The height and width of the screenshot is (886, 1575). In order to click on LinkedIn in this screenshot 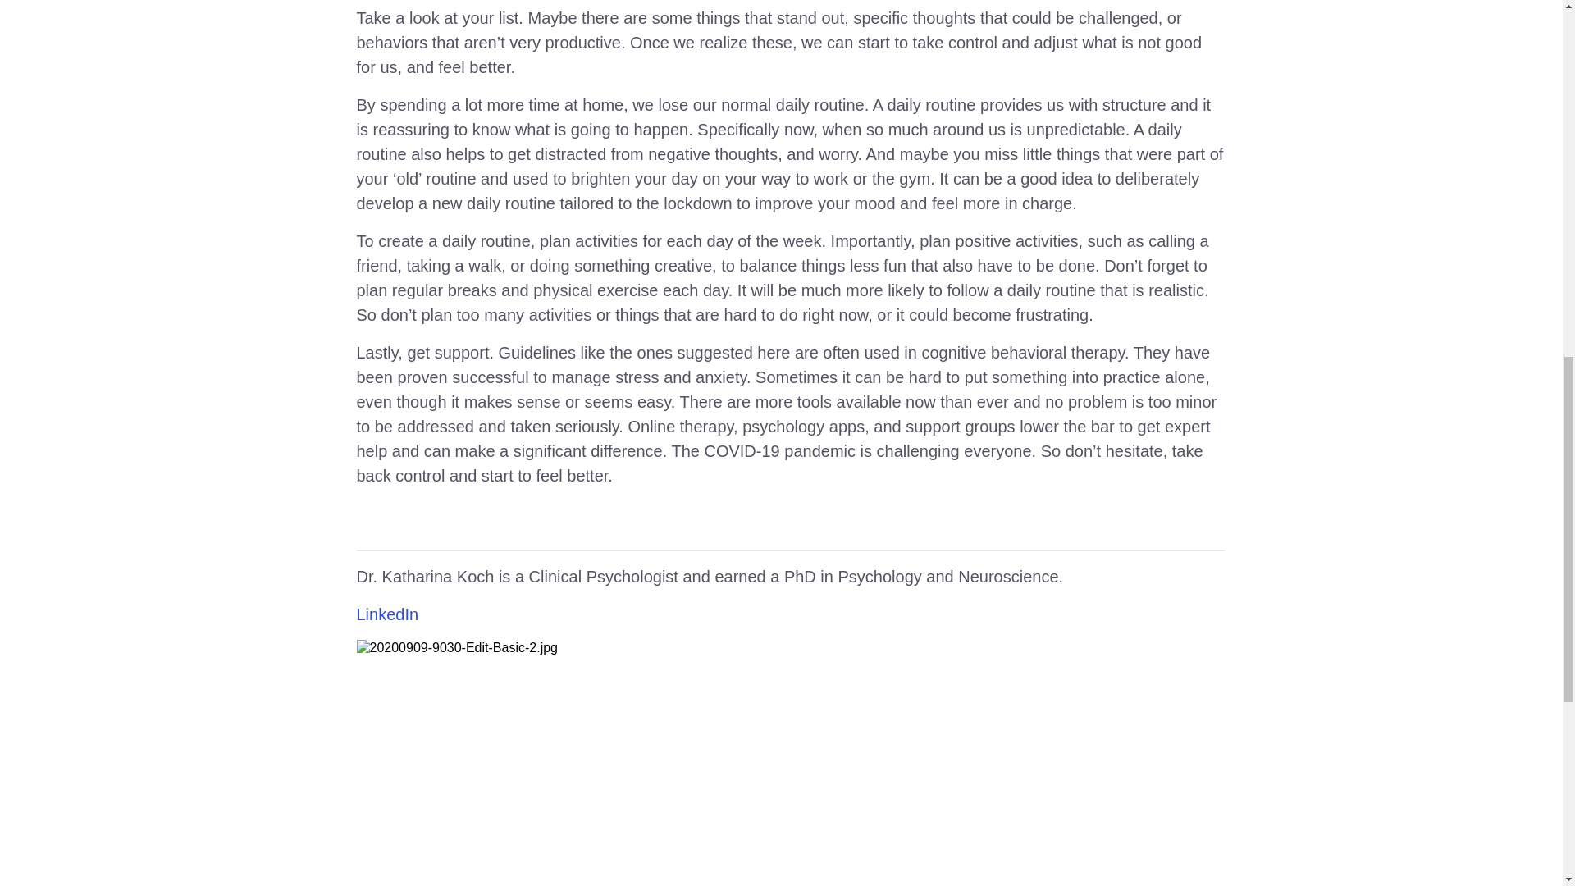, I will do `click(387, 614)`.